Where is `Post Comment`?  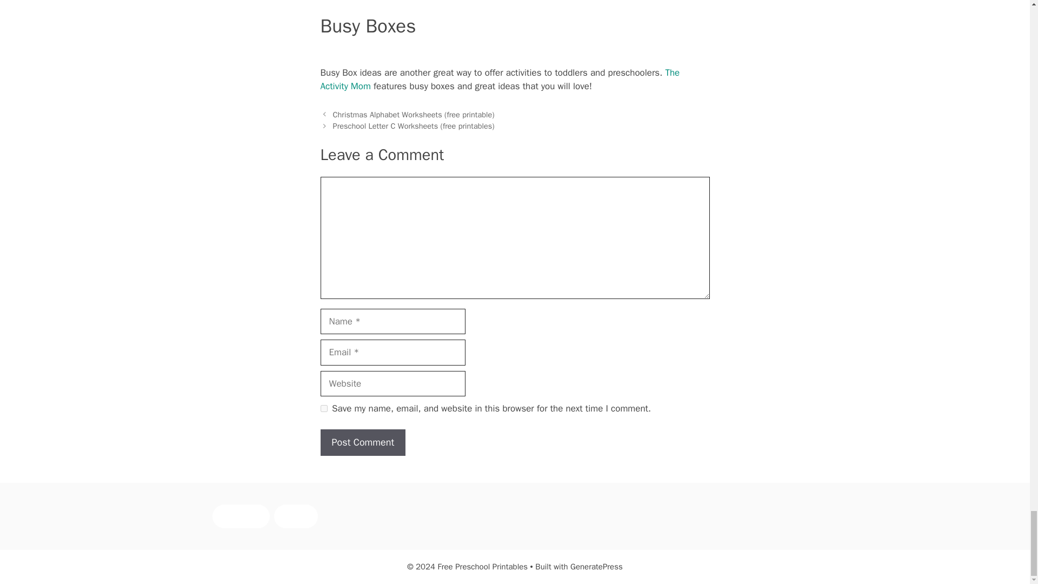
Post Comment is located at coordinates (362, 442).